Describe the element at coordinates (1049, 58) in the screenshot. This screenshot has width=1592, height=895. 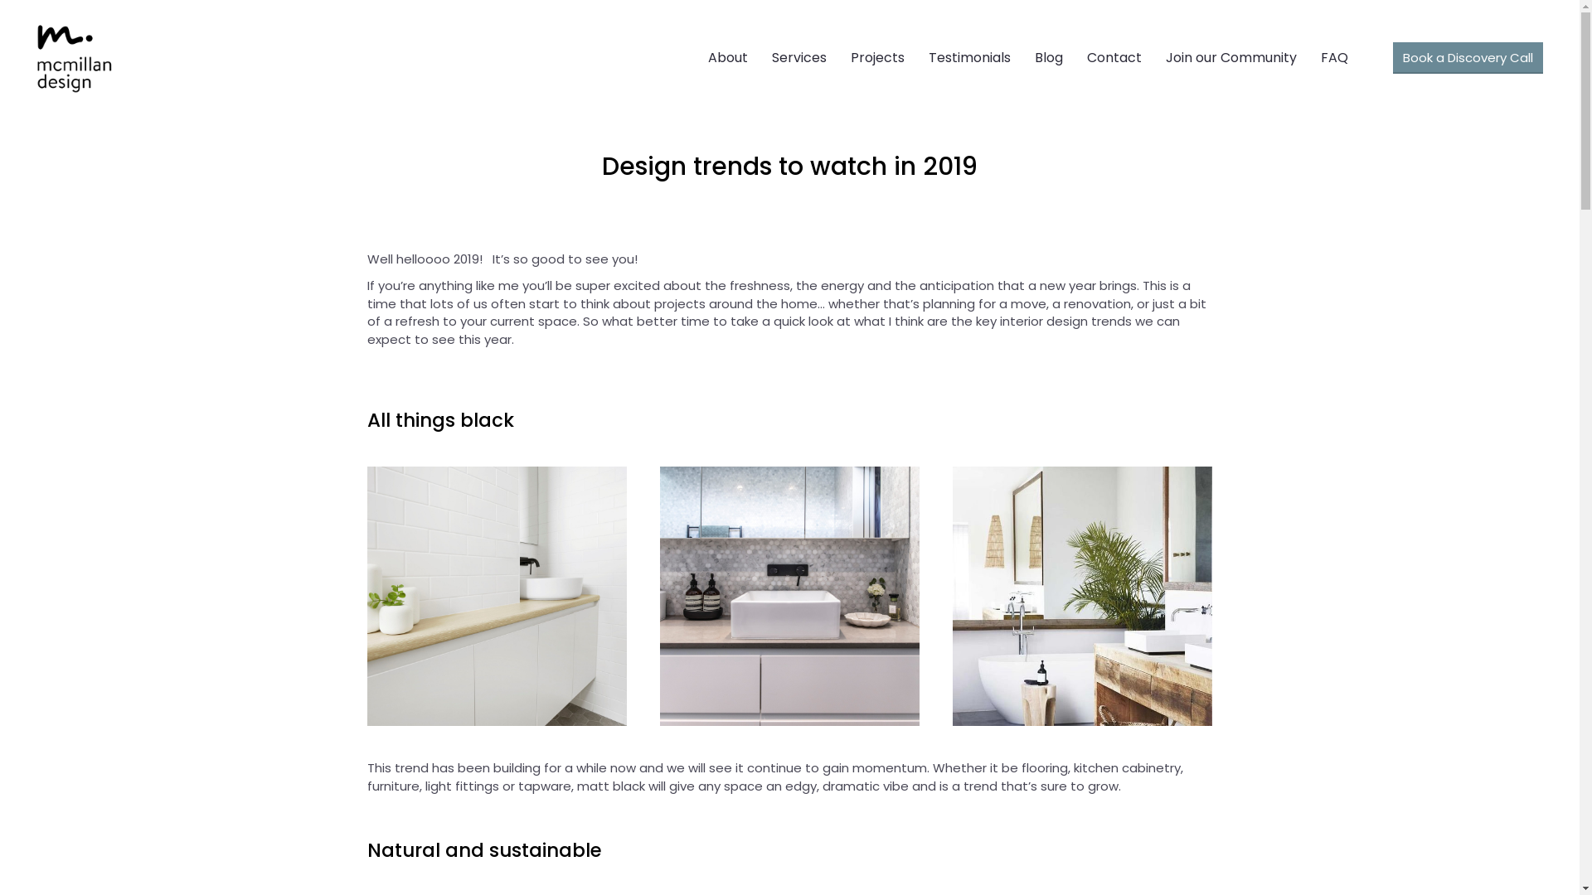
I see `Blog` at that location.